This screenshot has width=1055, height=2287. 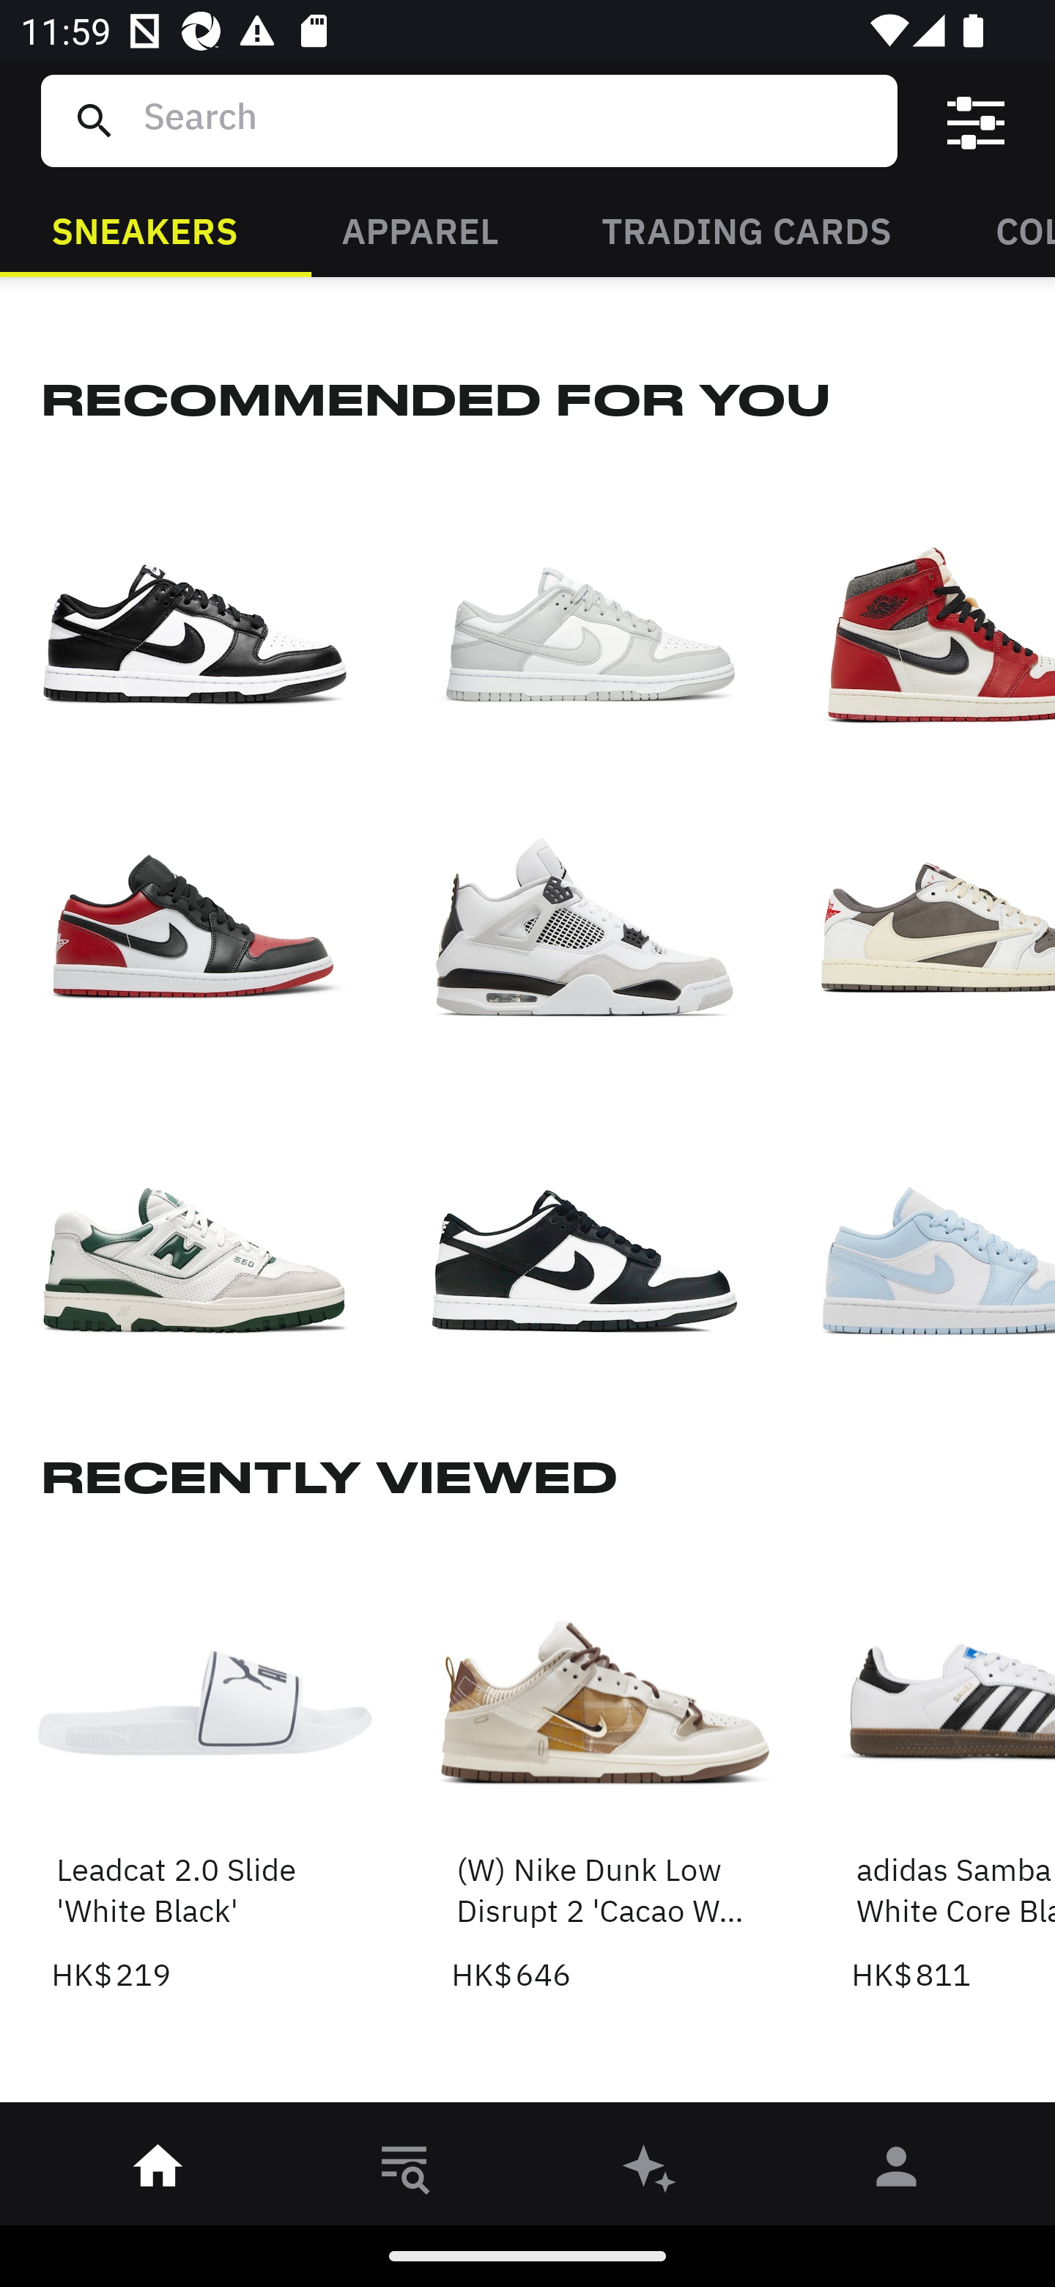 What do you see at coordinates (509, 120) in the screenshot?
I see `Search` at bounding box center [509, 120].